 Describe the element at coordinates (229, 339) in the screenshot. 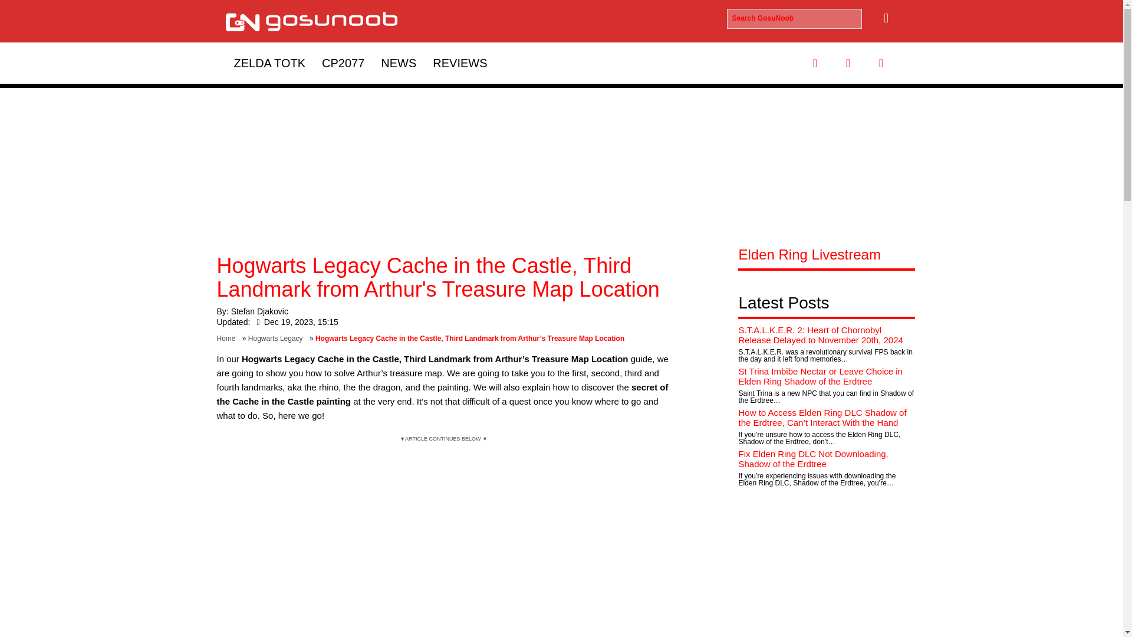

I see `Home` at that location.